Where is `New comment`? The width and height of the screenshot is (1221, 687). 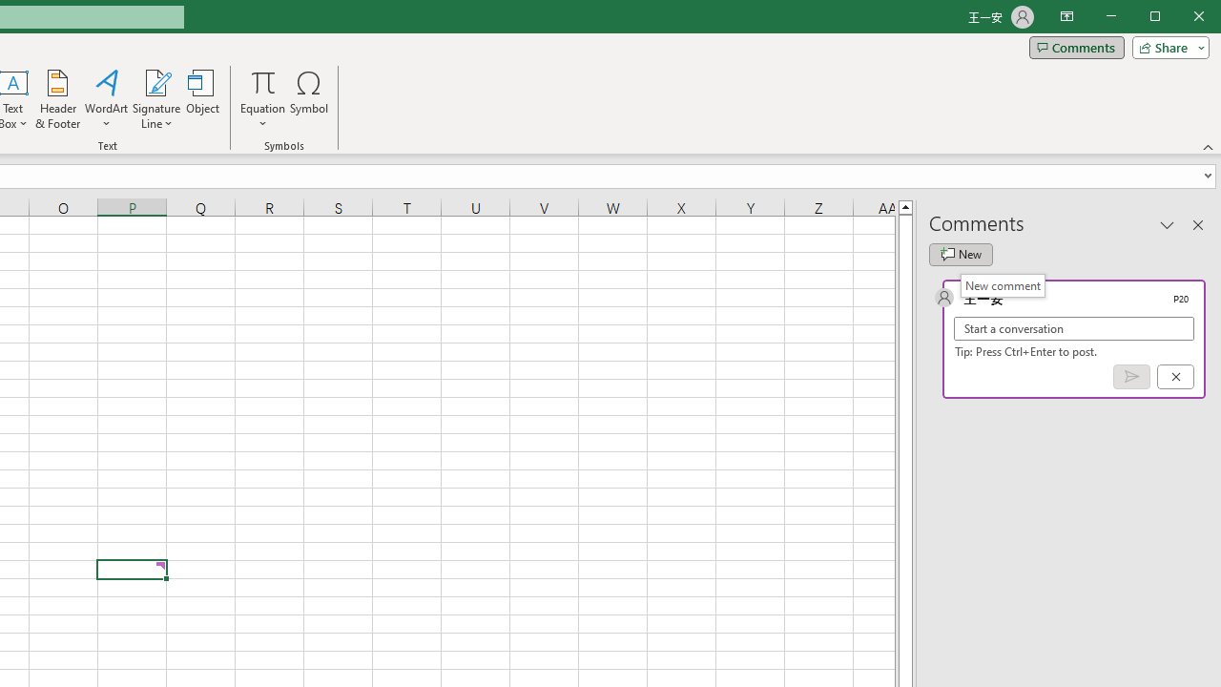
New comment is located at coordinates (1003, 285).